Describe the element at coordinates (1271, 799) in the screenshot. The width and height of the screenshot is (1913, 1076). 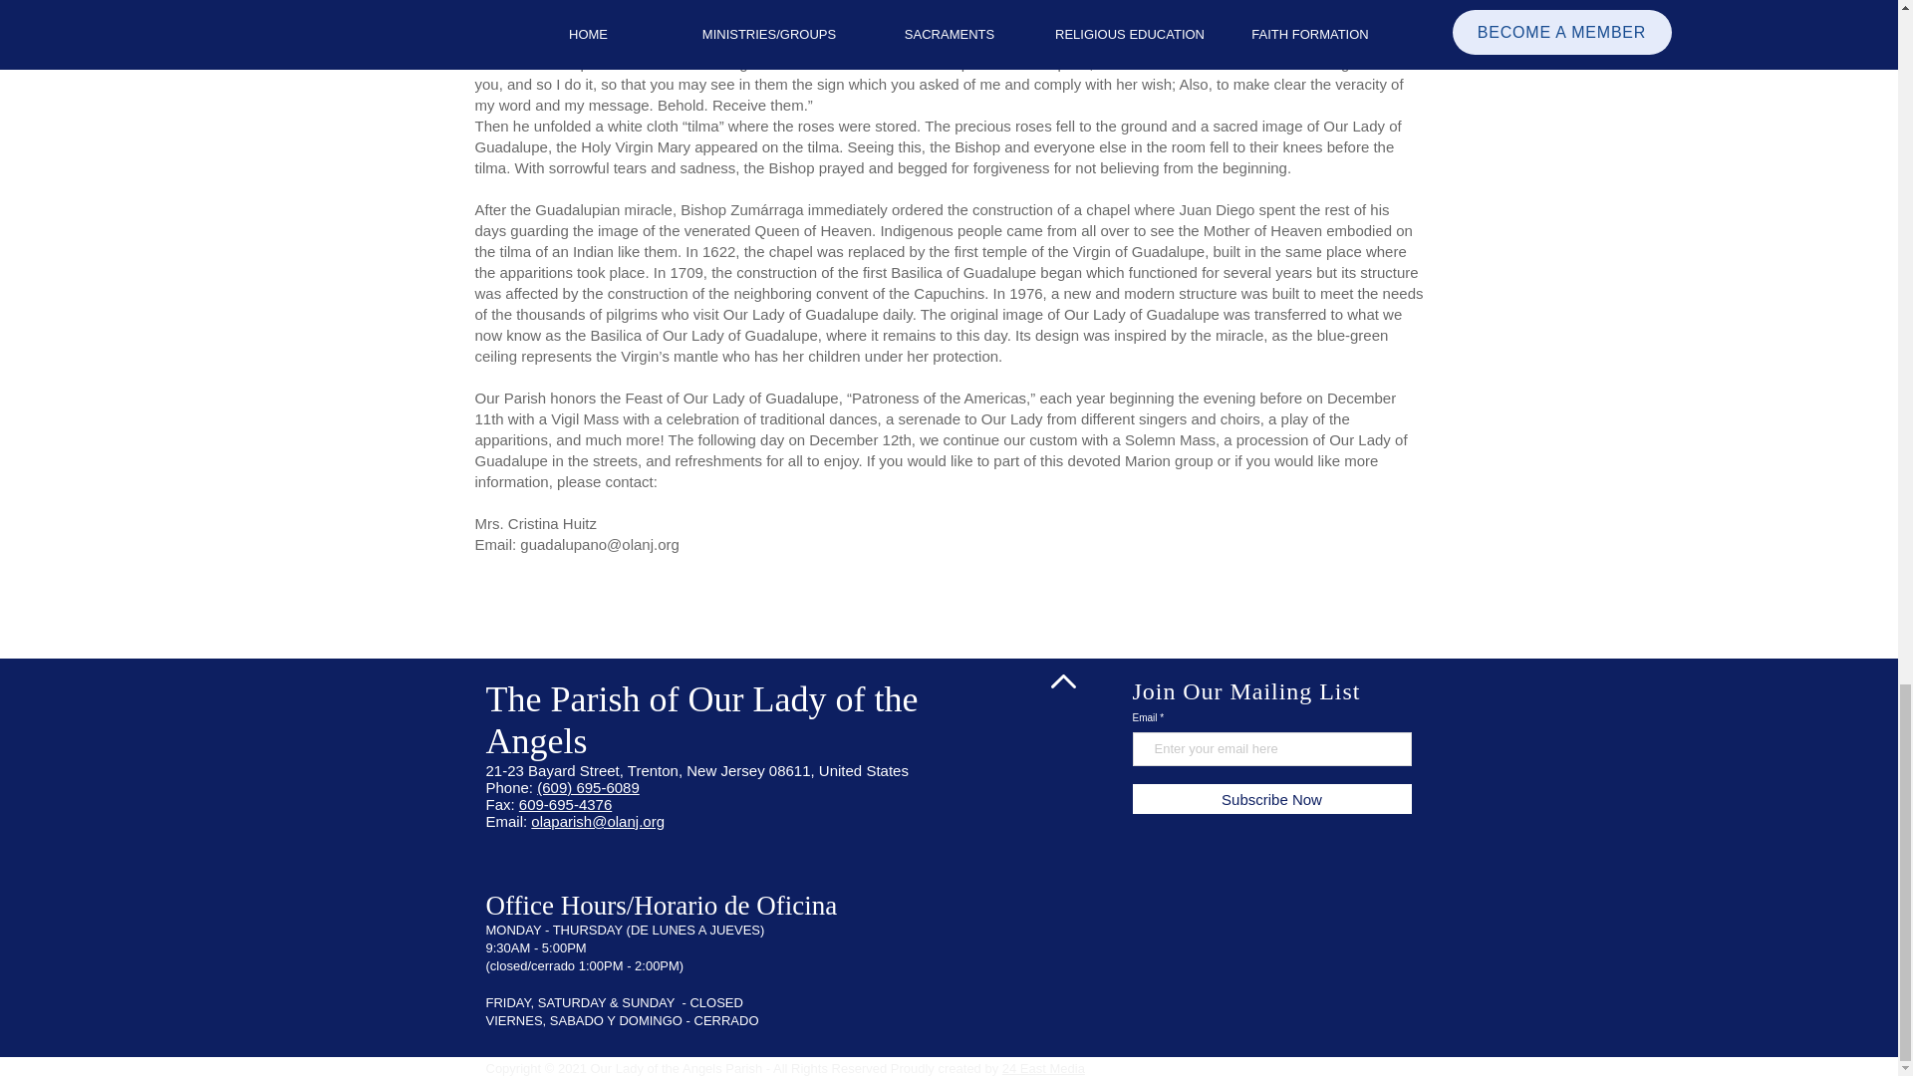
I see `Subscribe Now` at that location.